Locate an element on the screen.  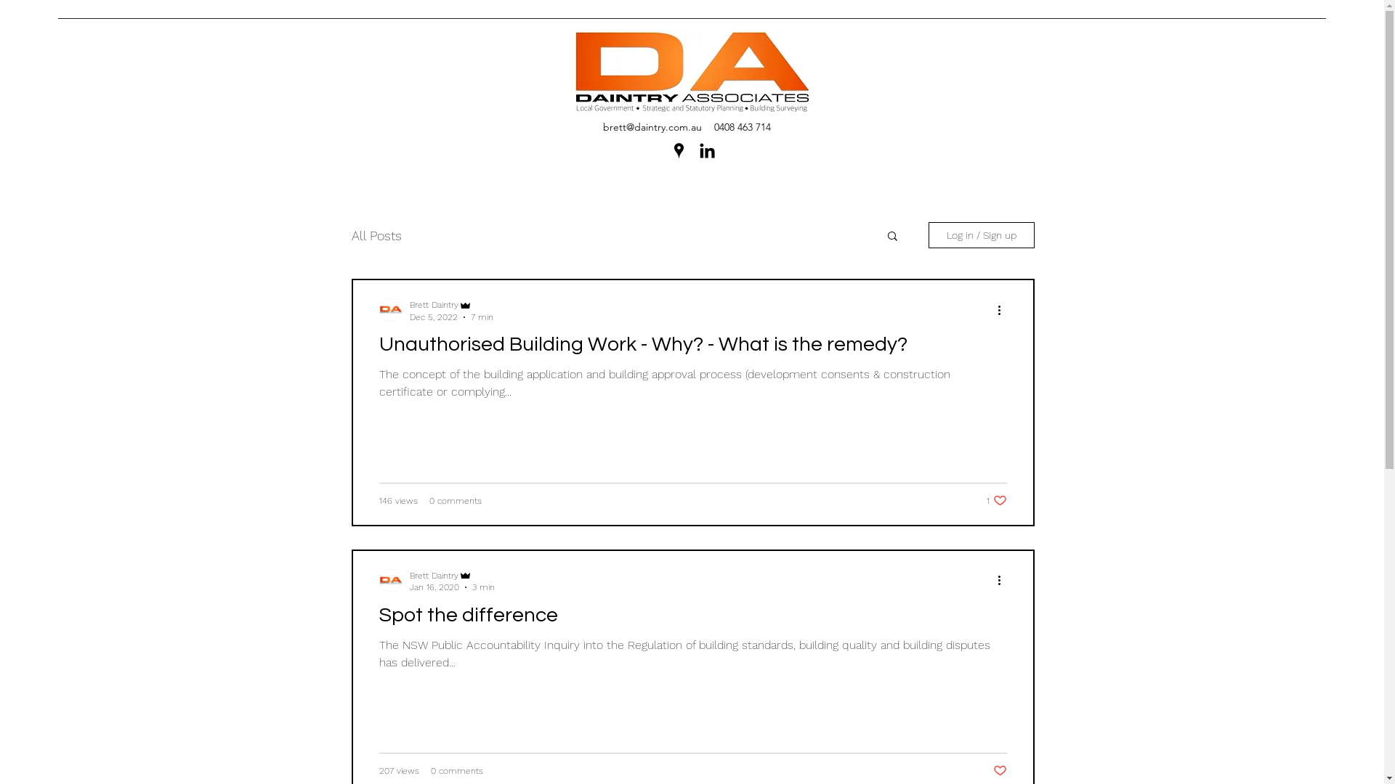
0 comments is located at coordinates (456, 771).